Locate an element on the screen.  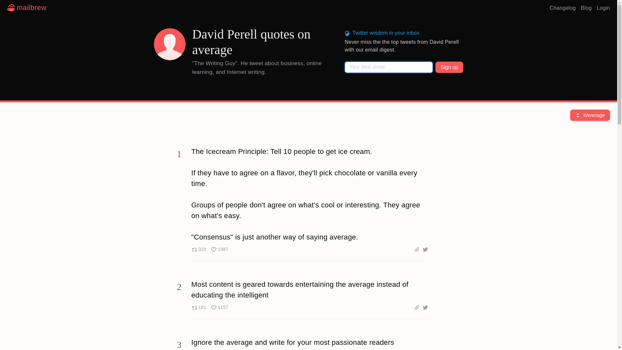
Login is located at coordinates (603, 8).